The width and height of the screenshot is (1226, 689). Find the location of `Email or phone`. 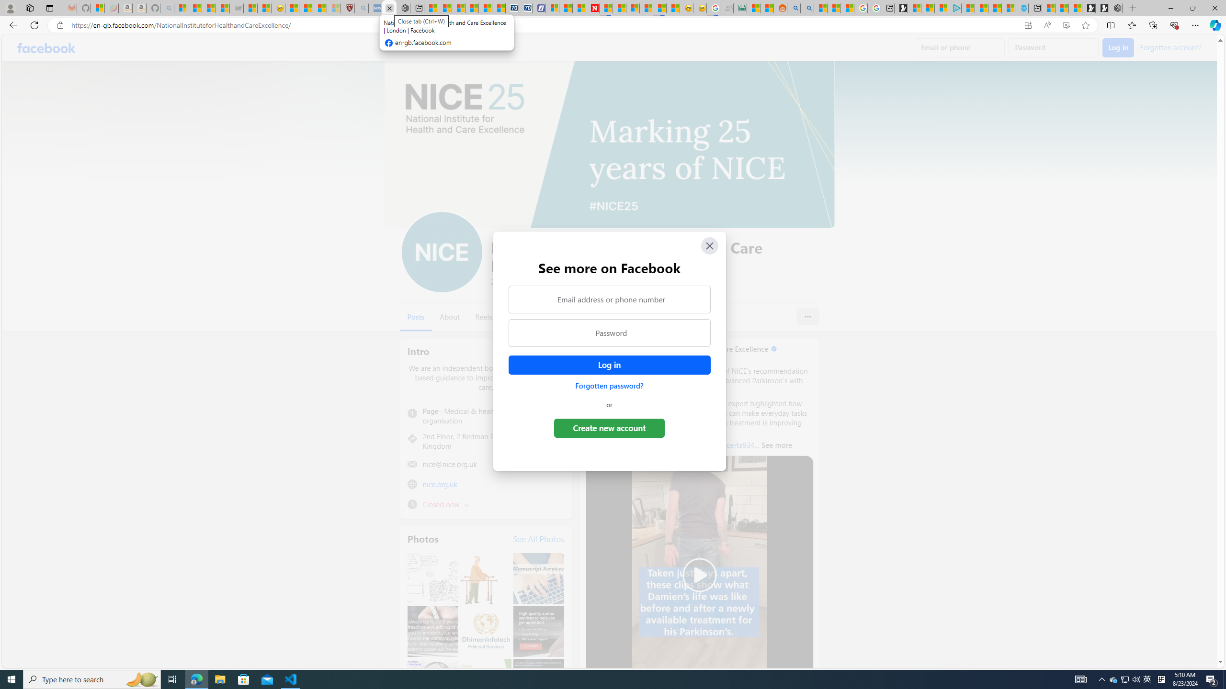

Email or phone is located at coordinates (960, 48).